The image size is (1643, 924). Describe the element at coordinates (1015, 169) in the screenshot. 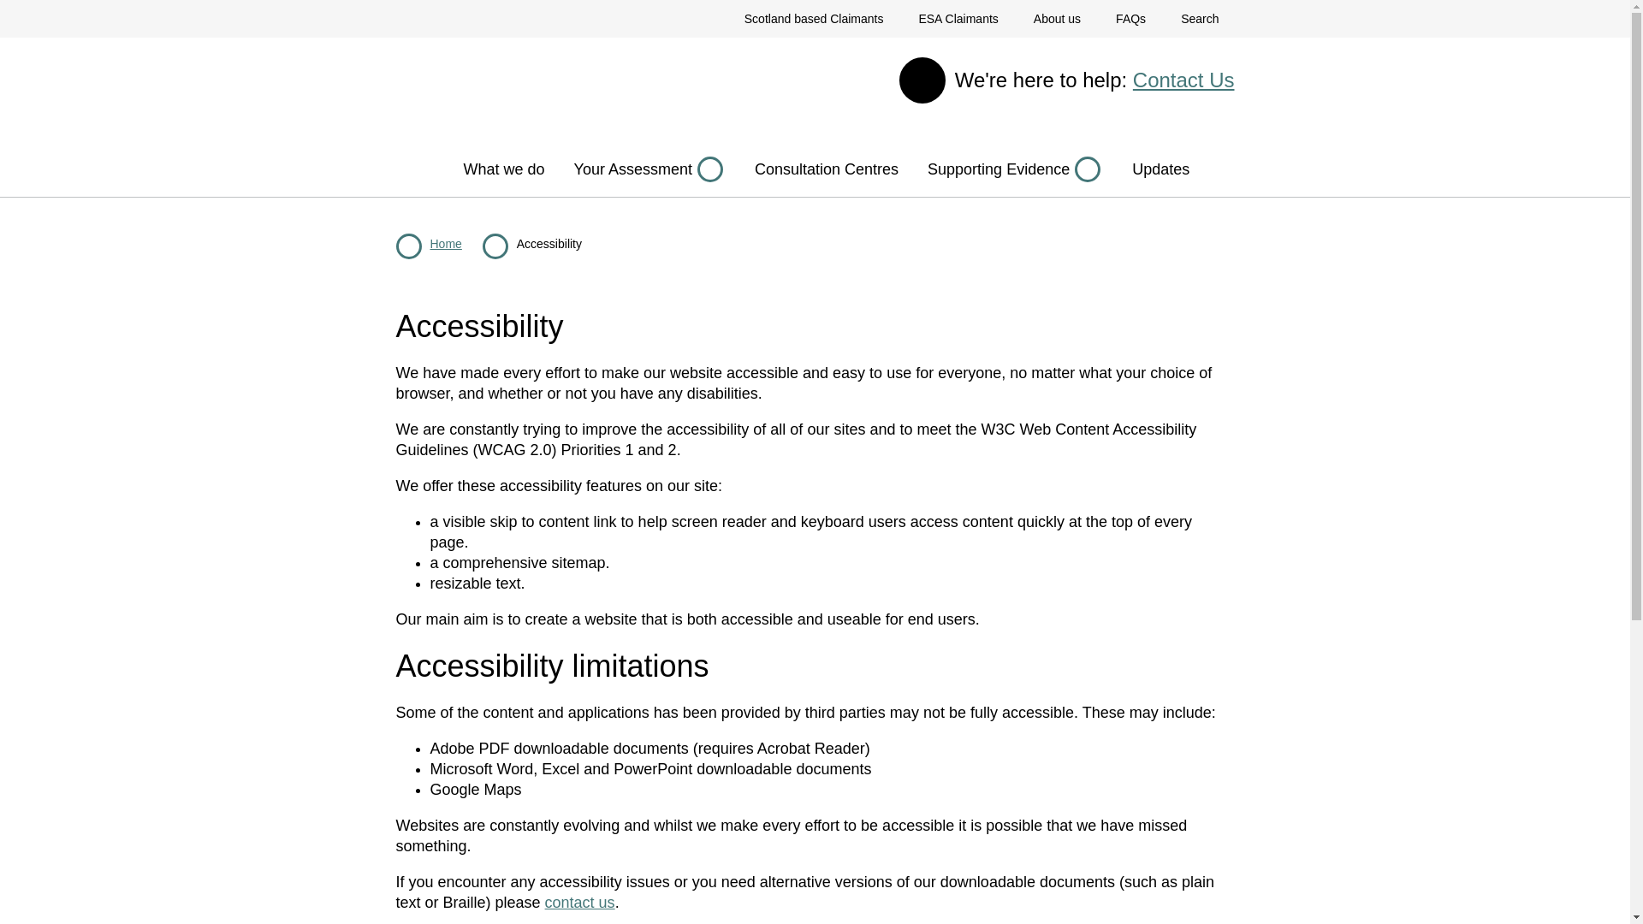

I see `Supporting Evidence` at that location.